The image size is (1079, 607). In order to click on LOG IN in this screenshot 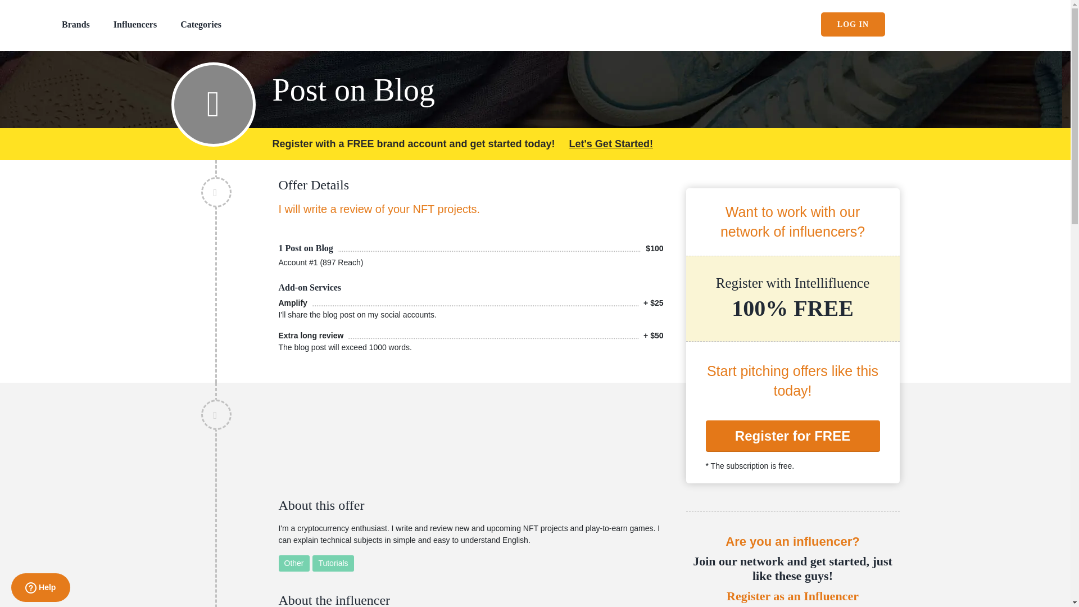, I will do `click(853, 24)`.